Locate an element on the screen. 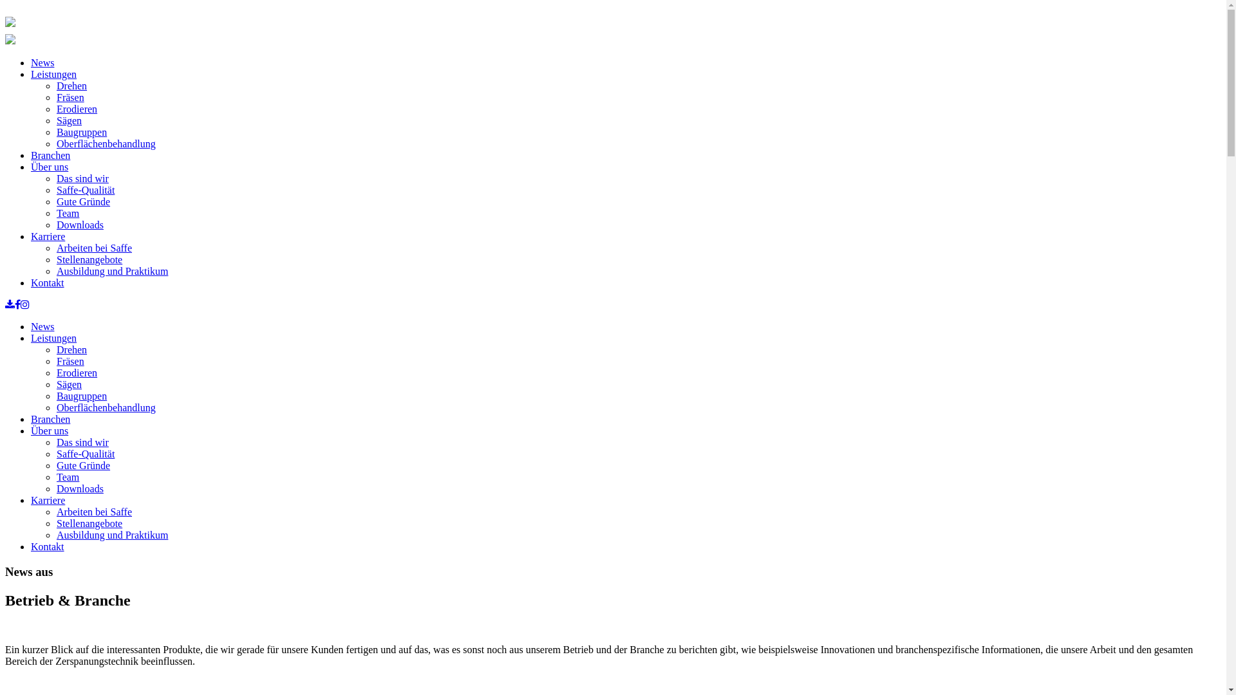 The width and height of the screenshot is (1236, 695). Stellenangebote is located at coordinates (89, 260).